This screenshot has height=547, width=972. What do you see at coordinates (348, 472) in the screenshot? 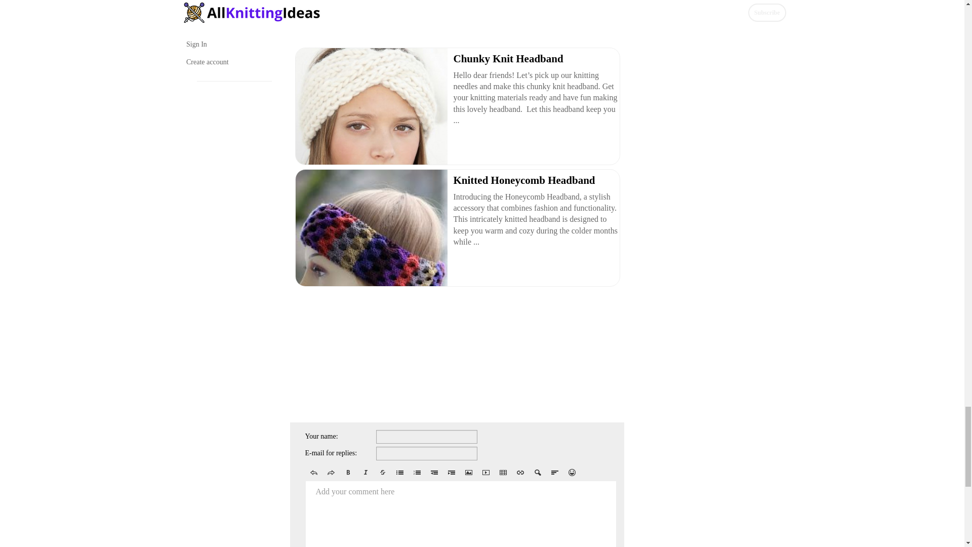
I see `Bold` at bounding box center [348, 472].